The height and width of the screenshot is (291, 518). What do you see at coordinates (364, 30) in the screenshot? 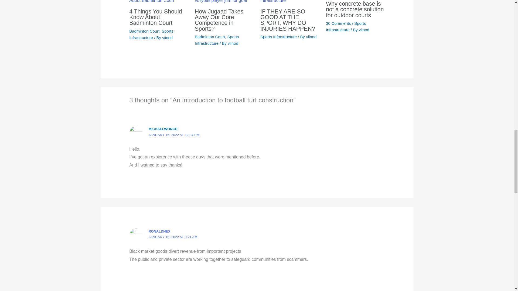
I see `View all posts by viinod` at bounding box center [364, 30].